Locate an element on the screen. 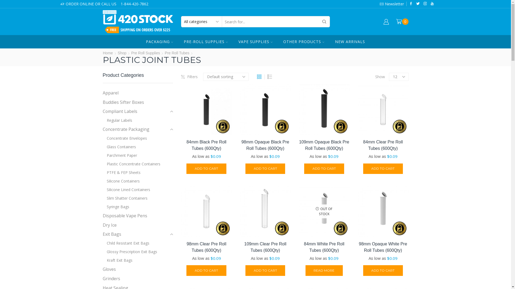 The image size is (515, 289). Apparel is located at coordinates (111, 94).